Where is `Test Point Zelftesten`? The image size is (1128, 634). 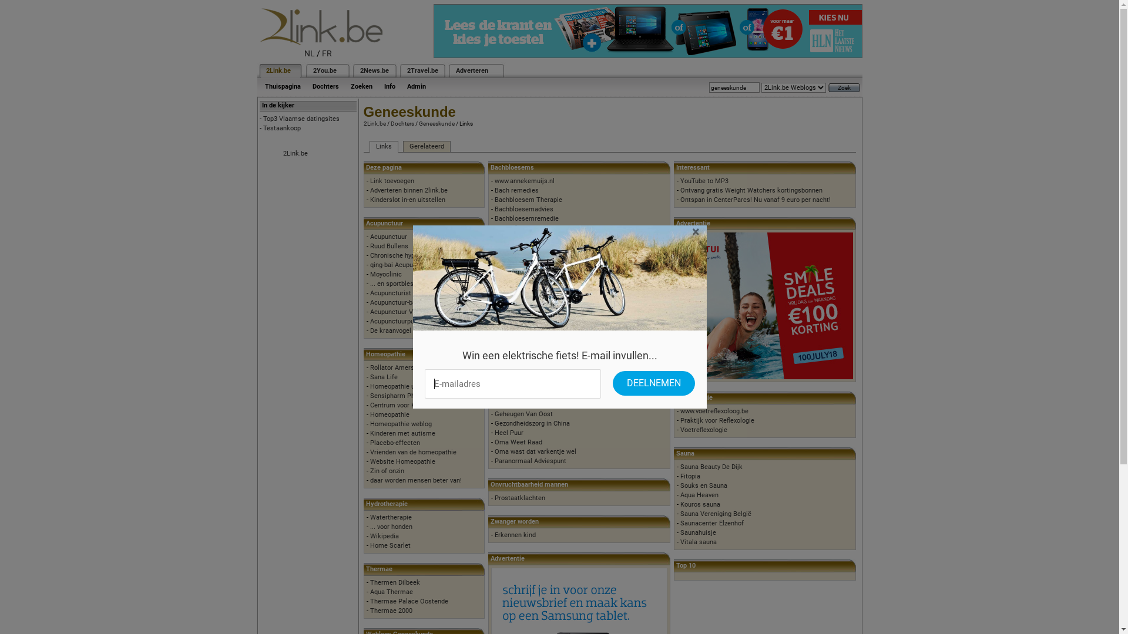 Test Point Zelftesten is located at coordinates (526, 405).